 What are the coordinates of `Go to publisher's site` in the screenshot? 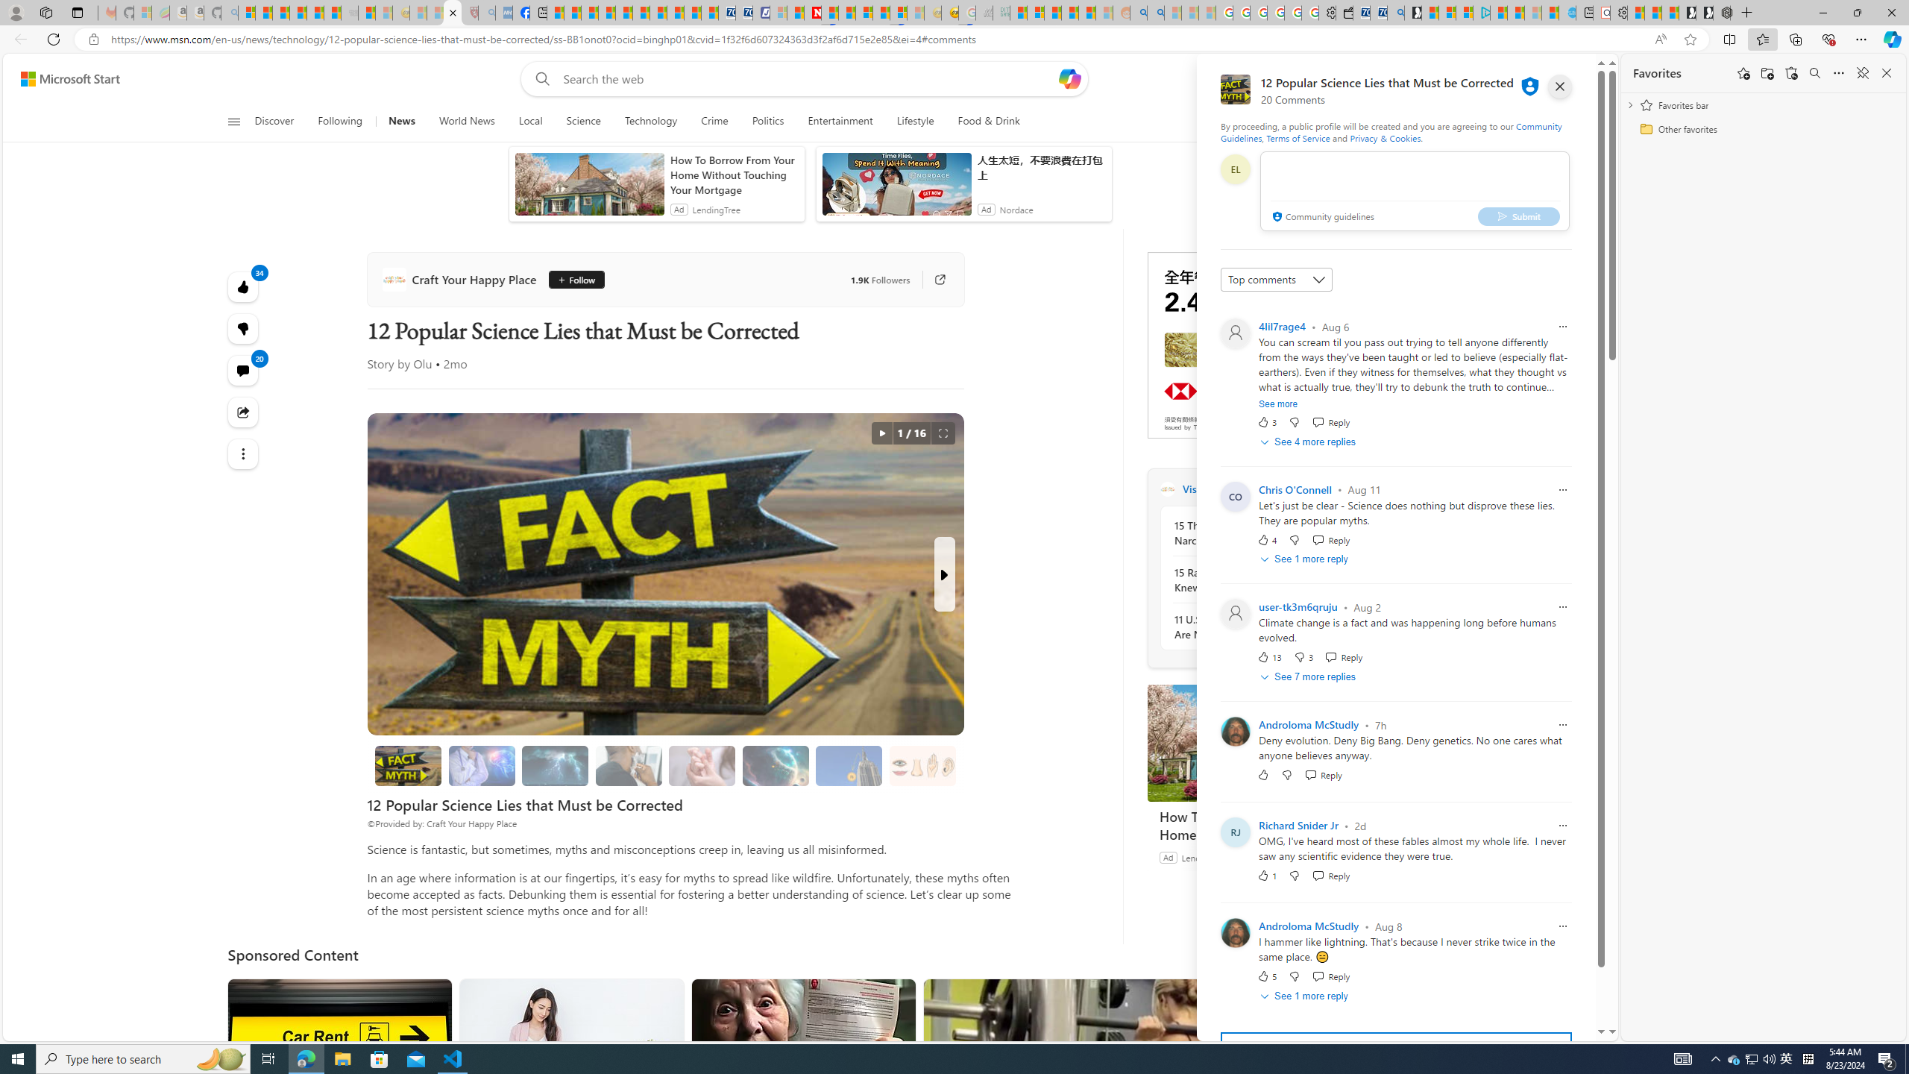 It's located at (940, 279).